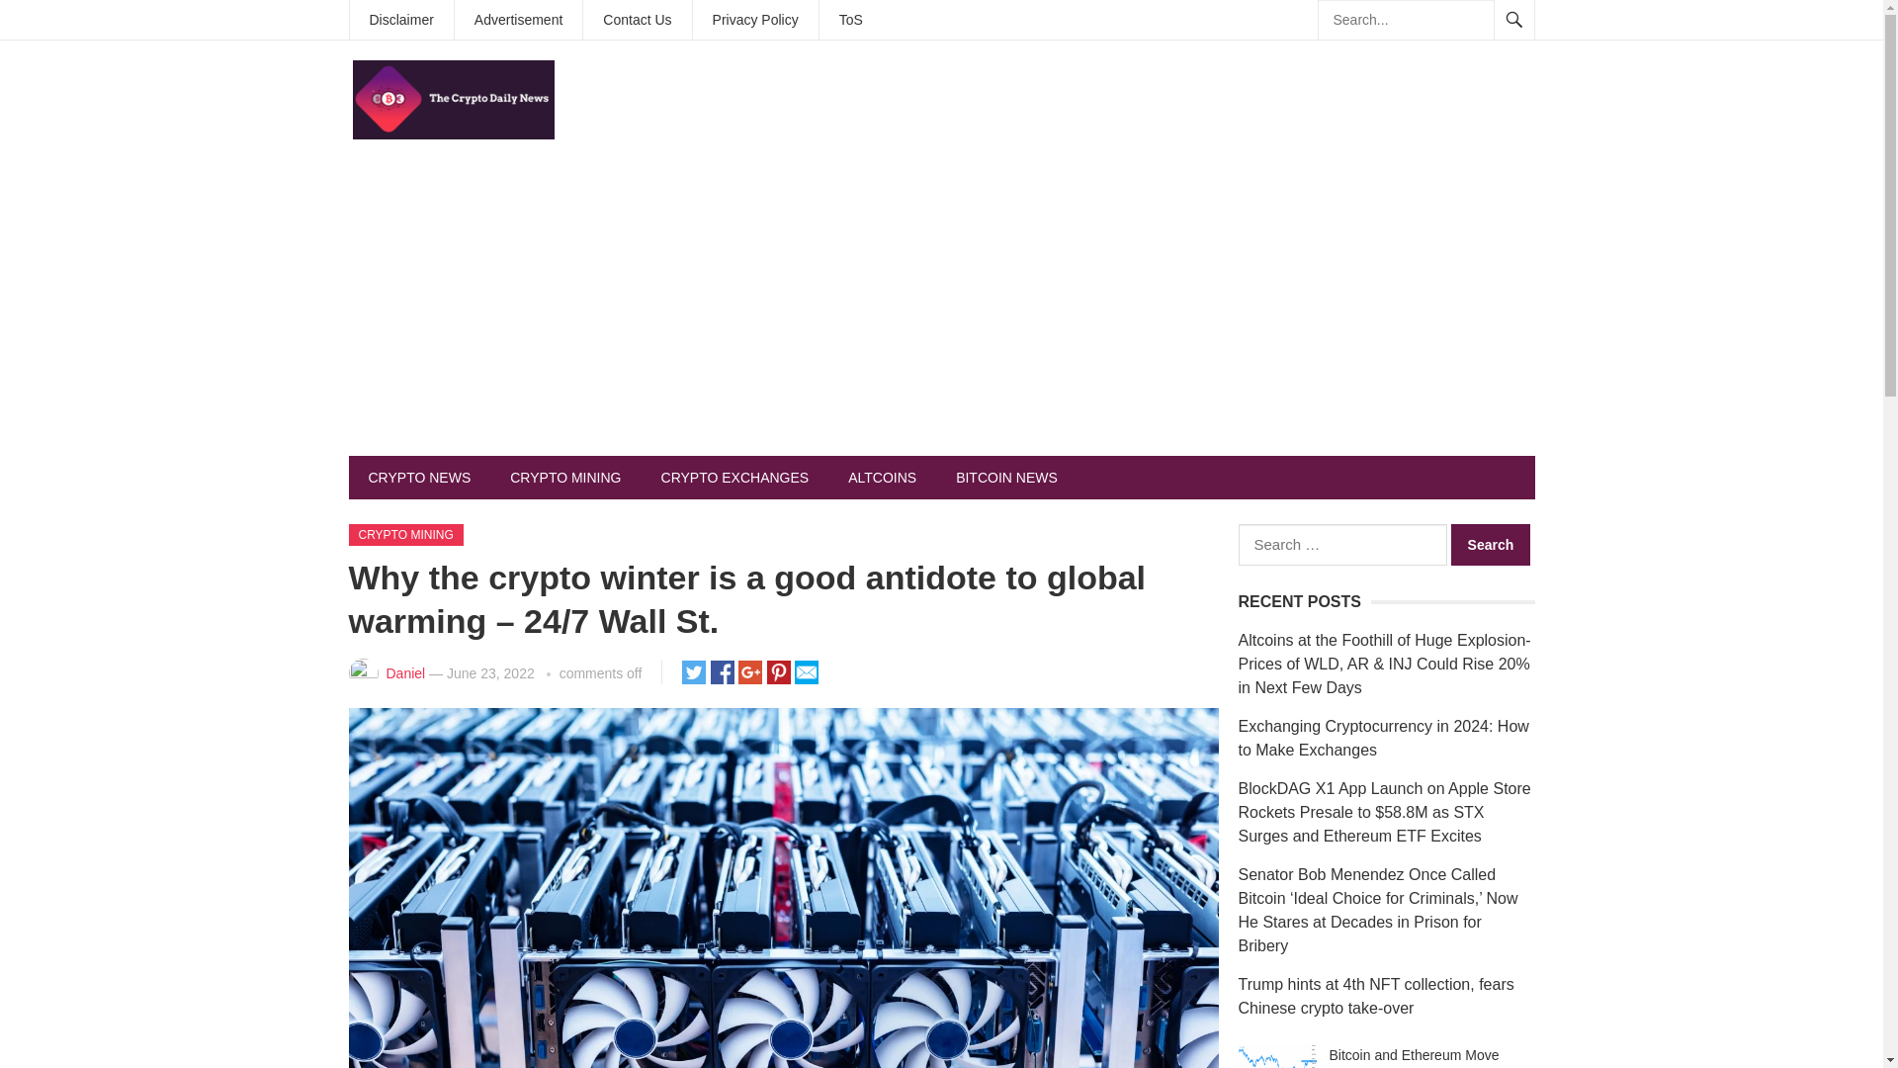 The width and height of the screenshot is (1898, 1068). Describe the element at coordinates (405, 672) in the screenshot. I see `Daniel` at that location.